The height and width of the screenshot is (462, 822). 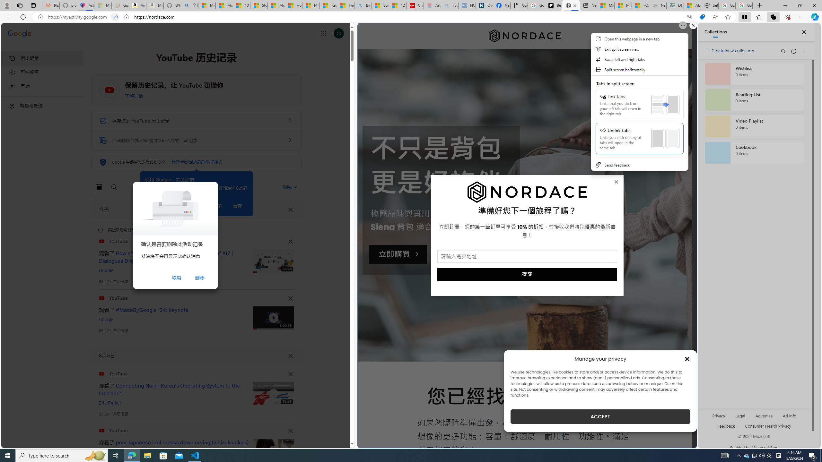 What do you see at coordinates (675, 5) in the screenshot?
I see `DITOGAMES AG Imprint` at bounding box center [675, 5].